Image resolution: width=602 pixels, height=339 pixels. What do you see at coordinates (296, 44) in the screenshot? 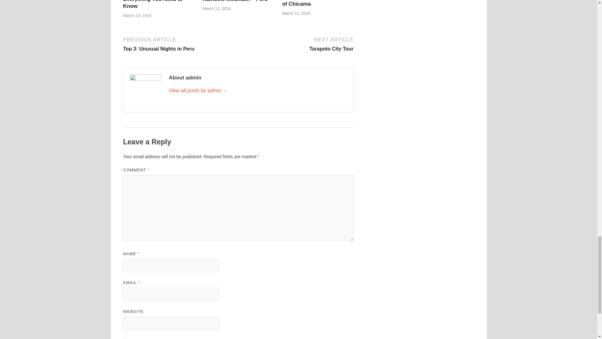
I see `Discovering the Endless Waves and Serene Beauty of Chicama` at bounding box center [296, 44].